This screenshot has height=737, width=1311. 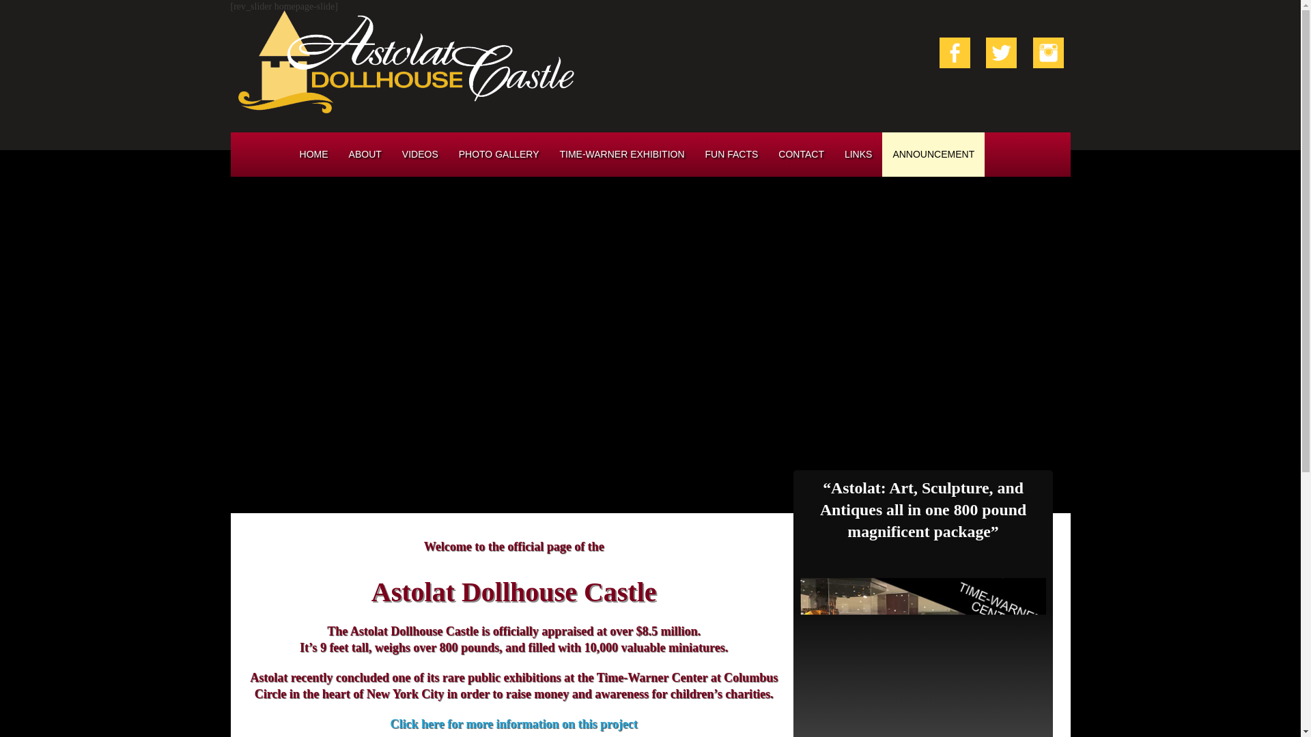 What do you see at coordinates (731, 154) in the screenshot?
I see `FUN FACTS` at bounding box center [731, 154].